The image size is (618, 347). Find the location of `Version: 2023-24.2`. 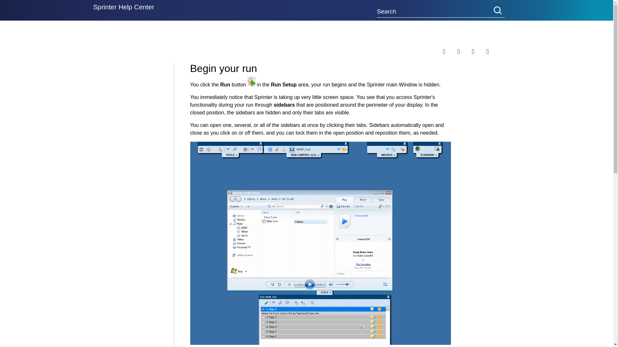

Version: 2023-24.2 is located at coordinates (116, 35).